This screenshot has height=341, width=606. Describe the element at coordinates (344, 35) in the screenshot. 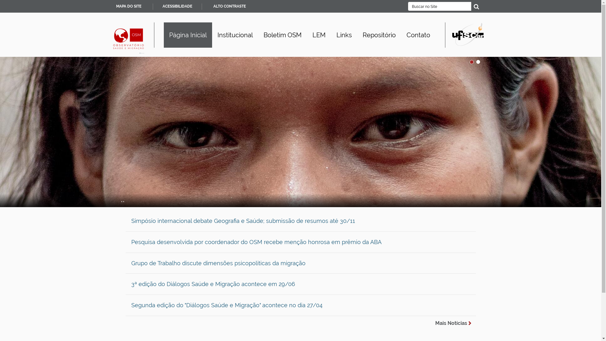

I see `Links` at that location.